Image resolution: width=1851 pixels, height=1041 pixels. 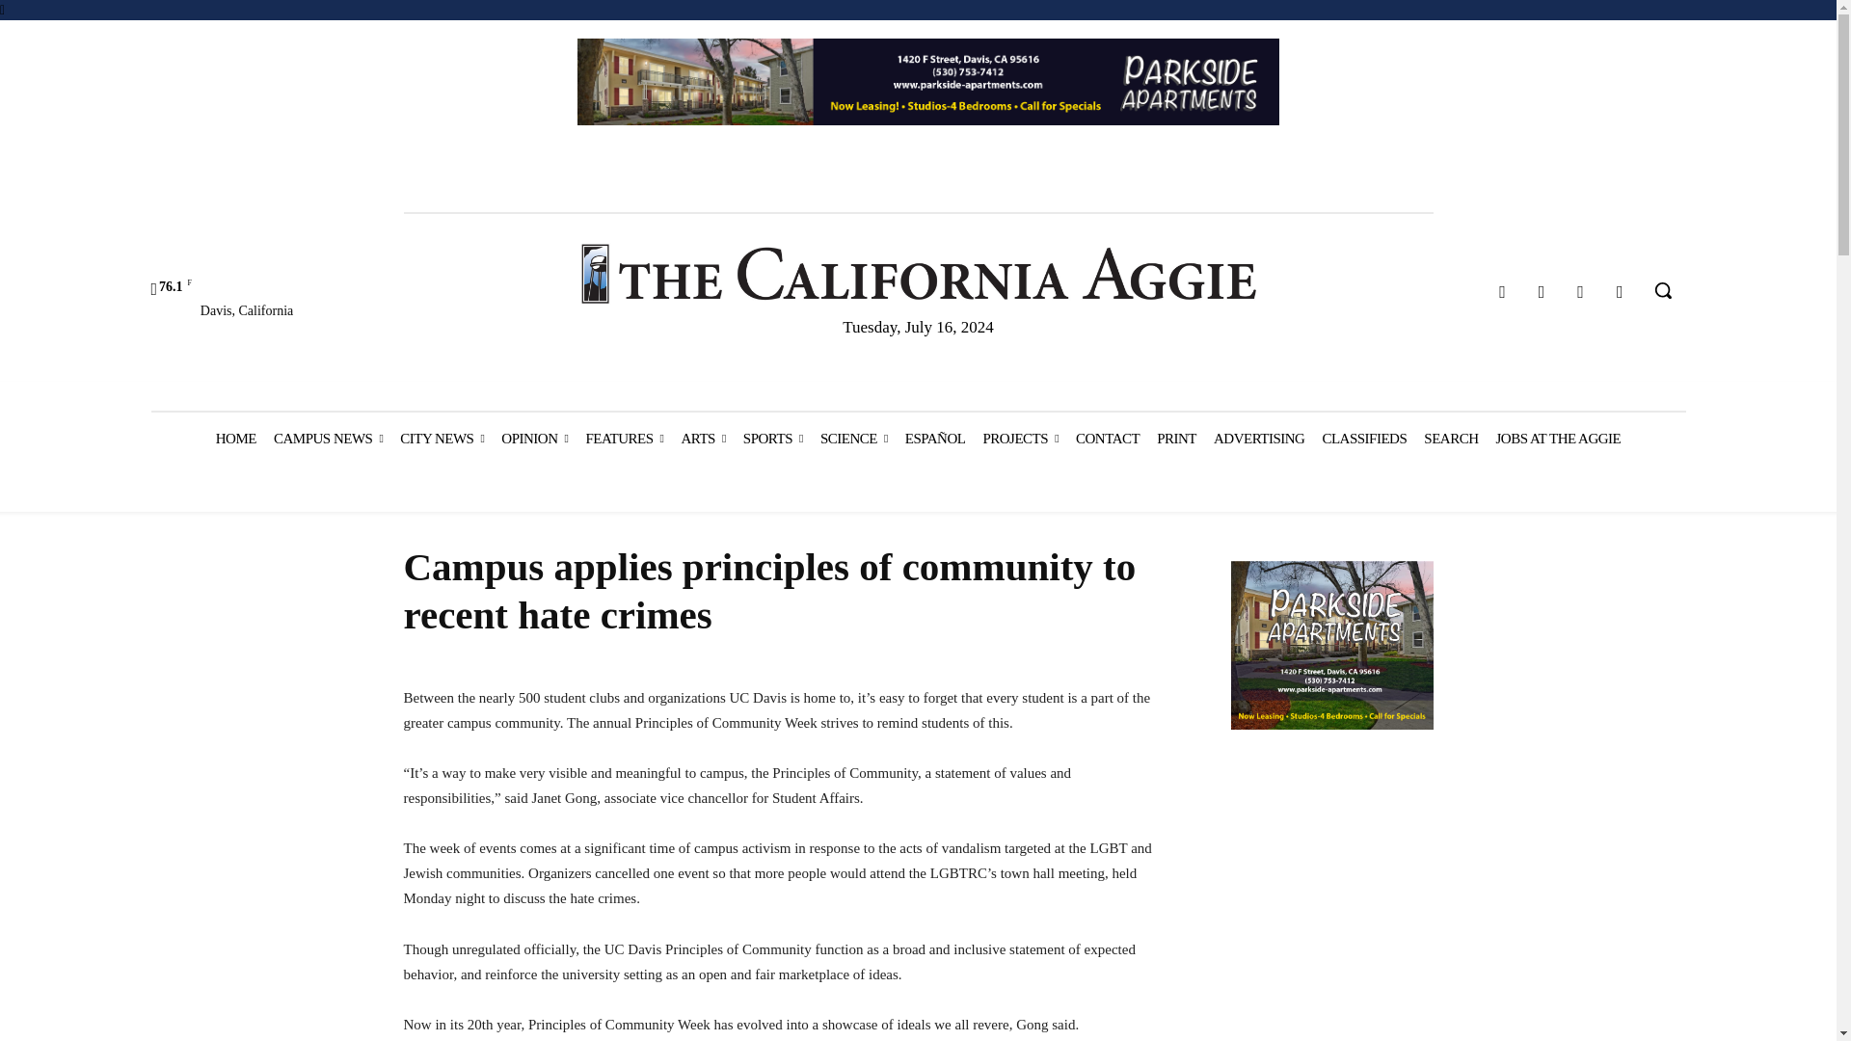 What do you see at coordinates (1581, 292) in the screenshot?
I see `Twitter` at bounding box center [1581, 292].